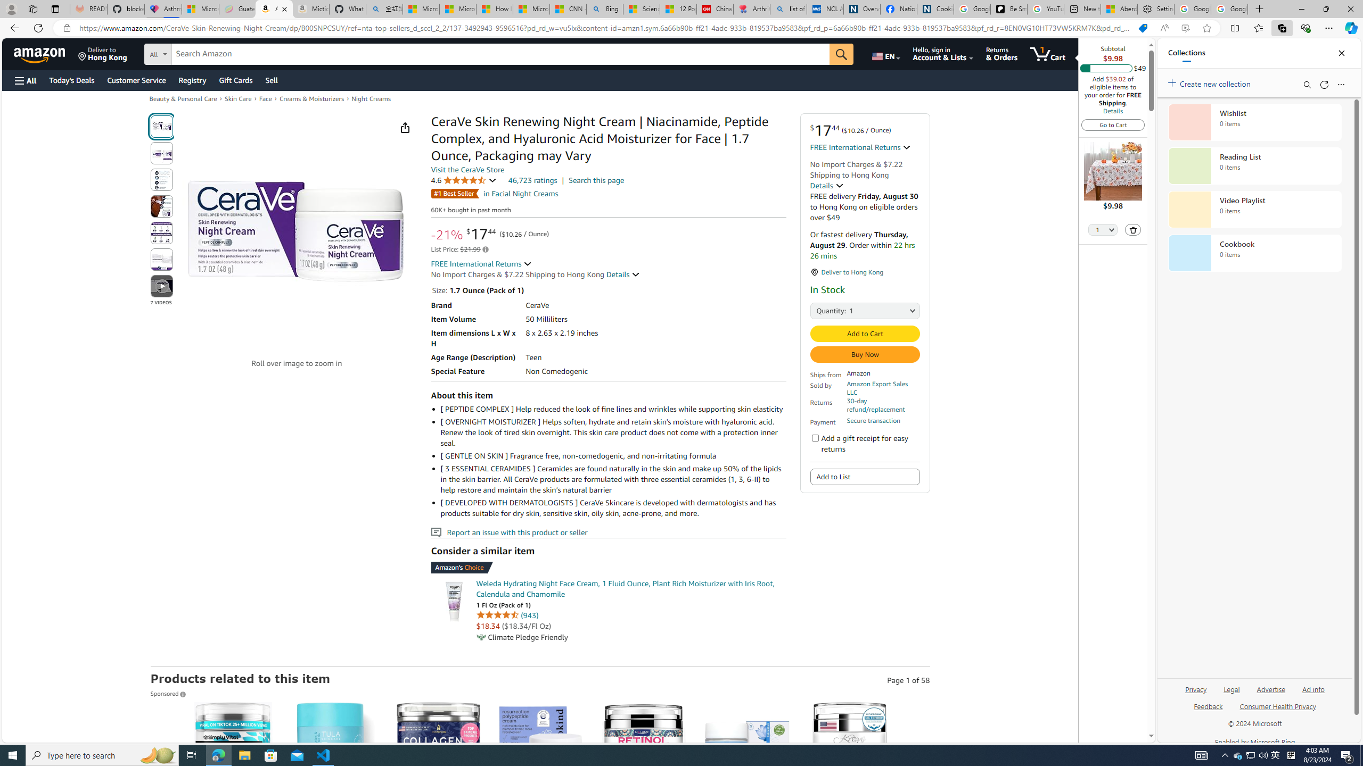 The height and width of the screenshot is (766, 1363). I want to click on 30-day refund/replacement, so click(883, 405).